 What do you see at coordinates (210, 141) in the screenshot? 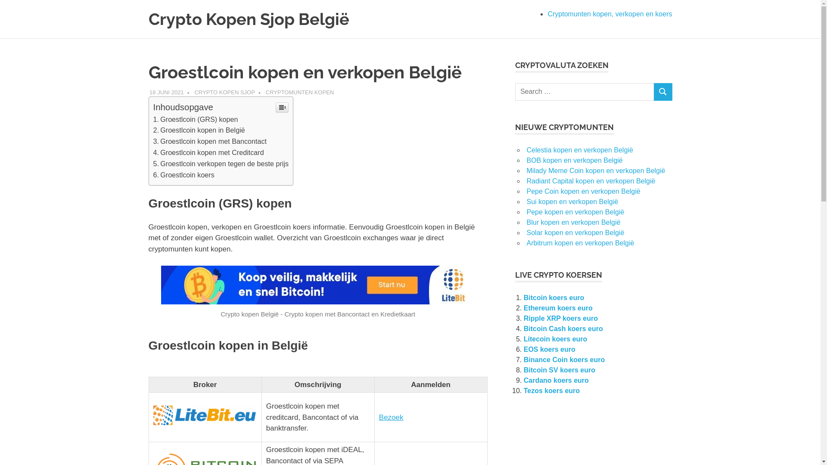
I see `Groestlcoin kopen met Bancontact` at bounding box center [210, 141].